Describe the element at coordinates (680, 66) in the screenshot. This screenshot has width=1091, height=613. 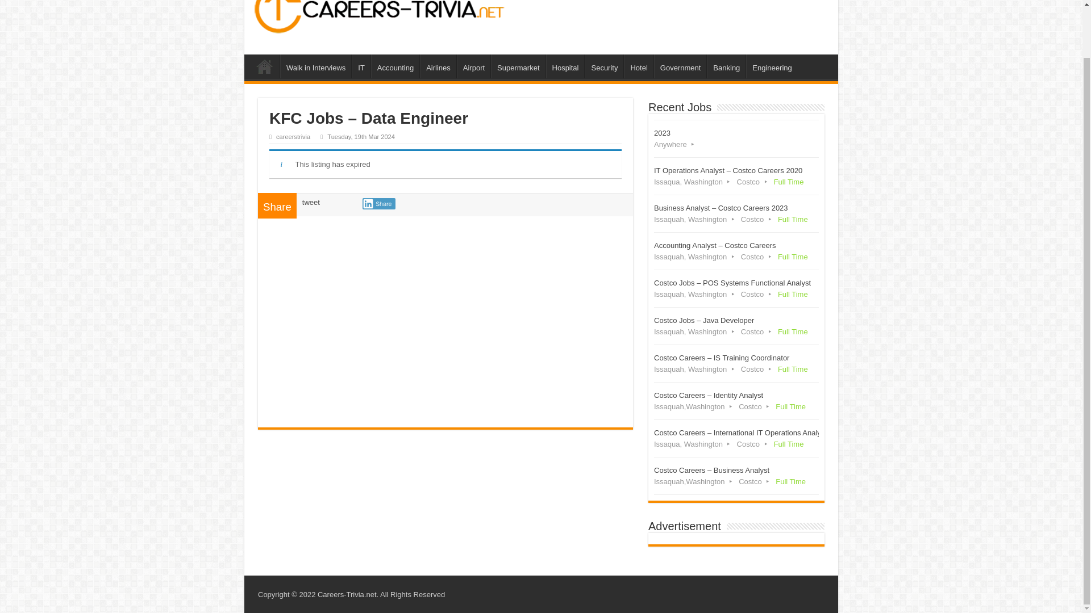
I see `Government` at that location.